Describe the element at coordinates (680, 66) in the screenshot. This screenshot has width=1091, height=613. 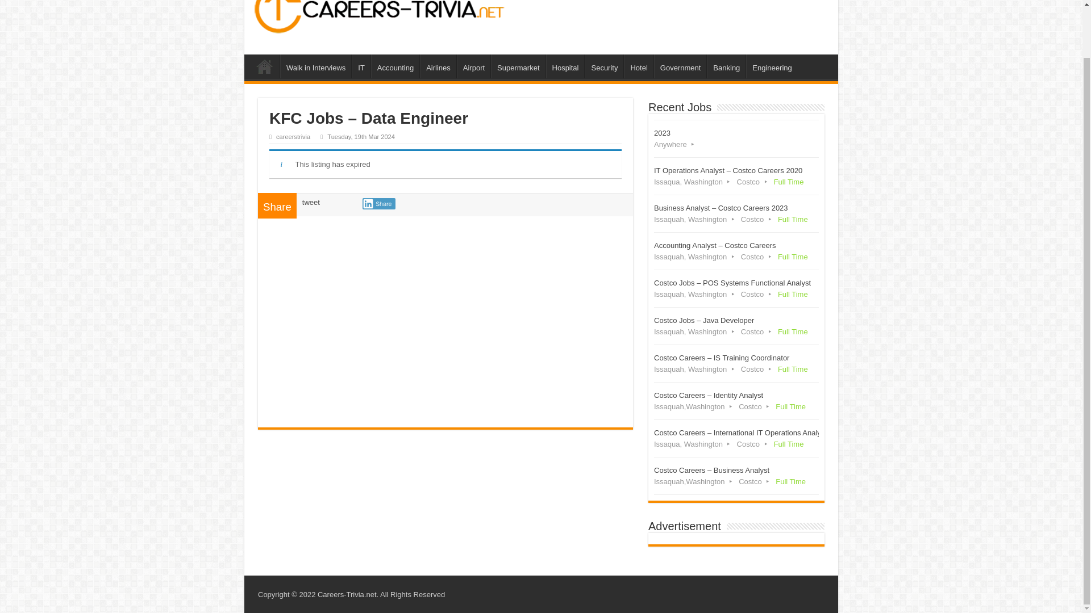
I see `Government` at that location.